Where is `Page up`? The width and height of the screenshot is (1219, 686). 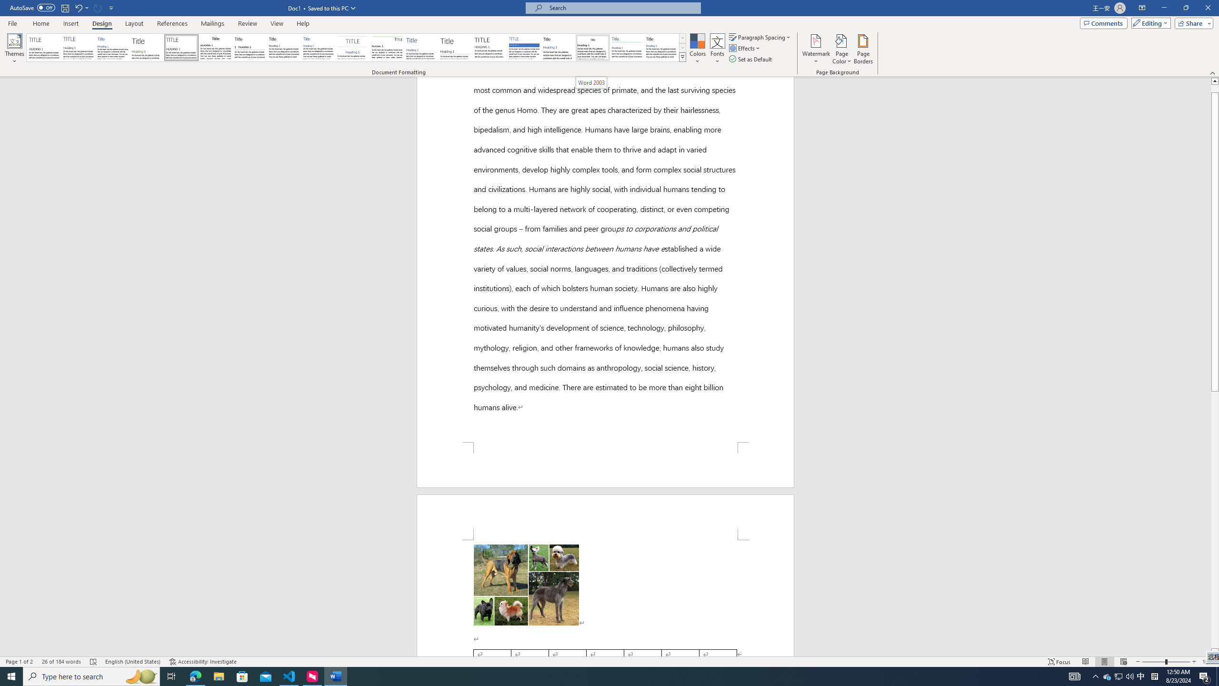 Page up is located at coordinates (1215, 89).